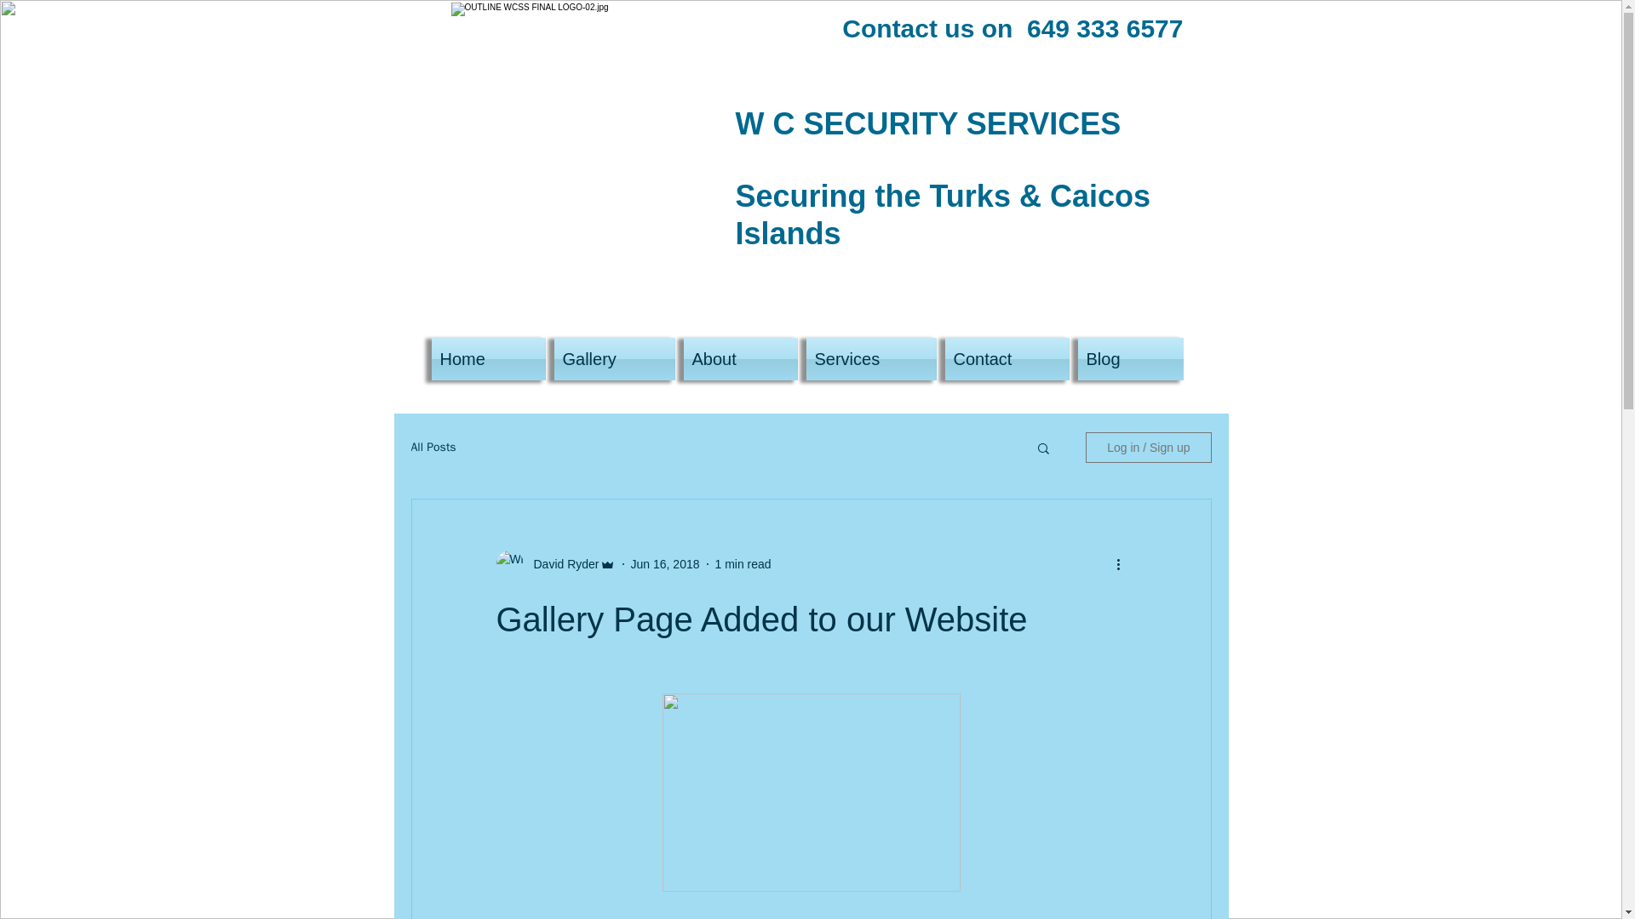  Describe the element at coordinates (433, 448) in the screenshot. I see `All Posts` at that location.